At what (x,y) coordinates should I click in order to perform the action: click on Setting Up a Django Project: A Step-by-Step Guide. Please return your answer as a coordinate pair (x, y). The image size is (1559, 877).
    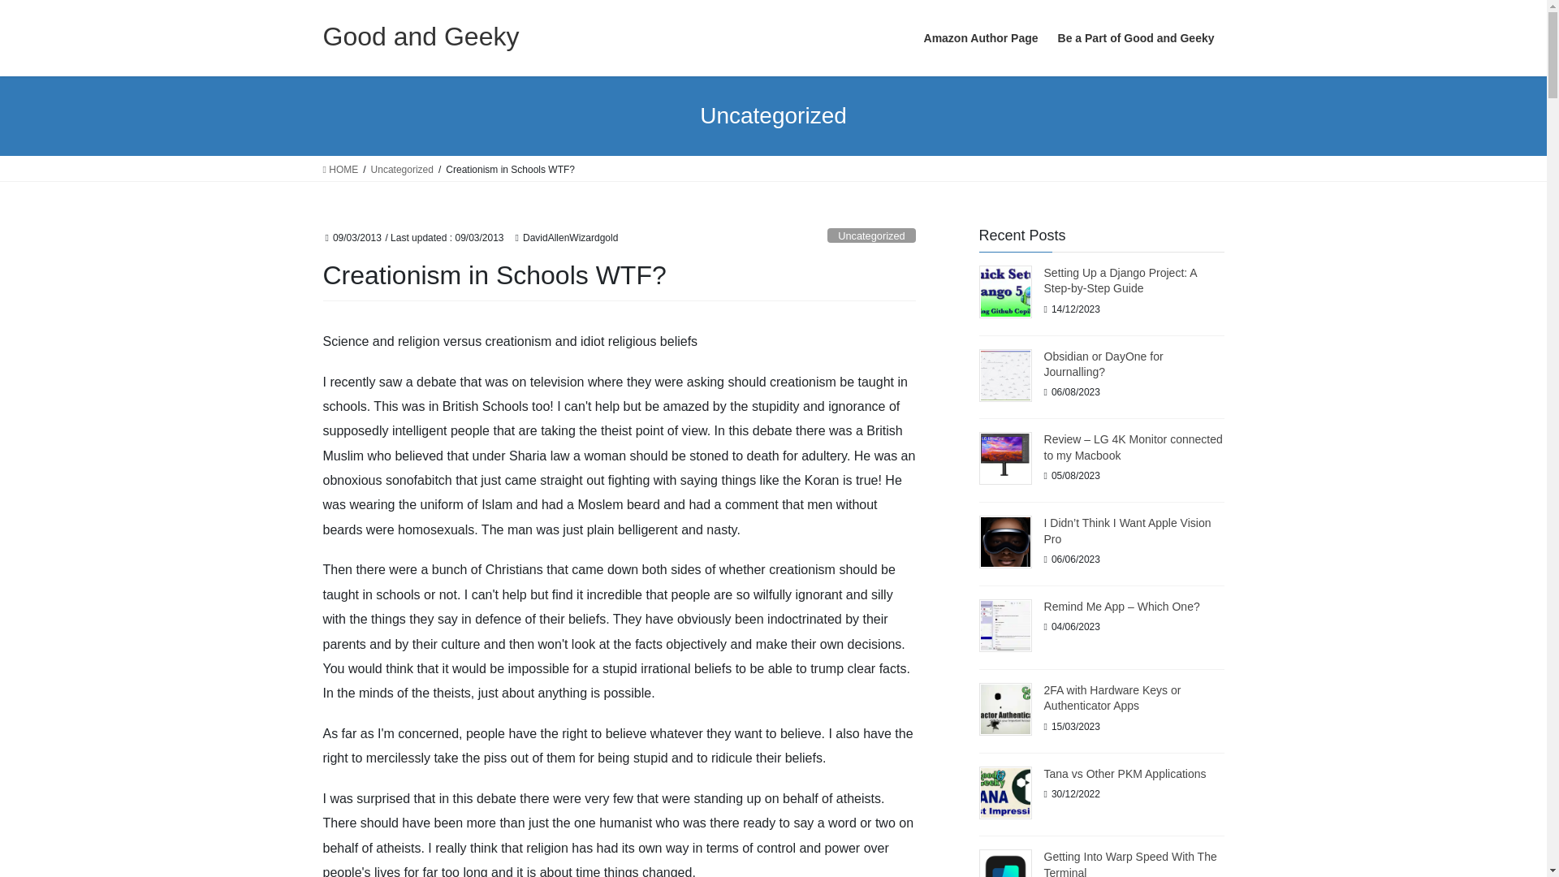
    Looking at the image, I should click on (1121, 281).